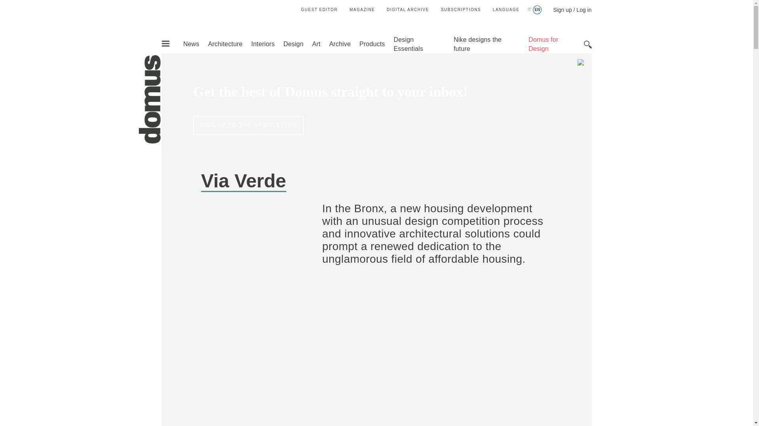 This screenshot has width=759, height=426. What do you see at coordinates (191, 43) in the screenshot?
I see `News` at bounding box center [191, 43].